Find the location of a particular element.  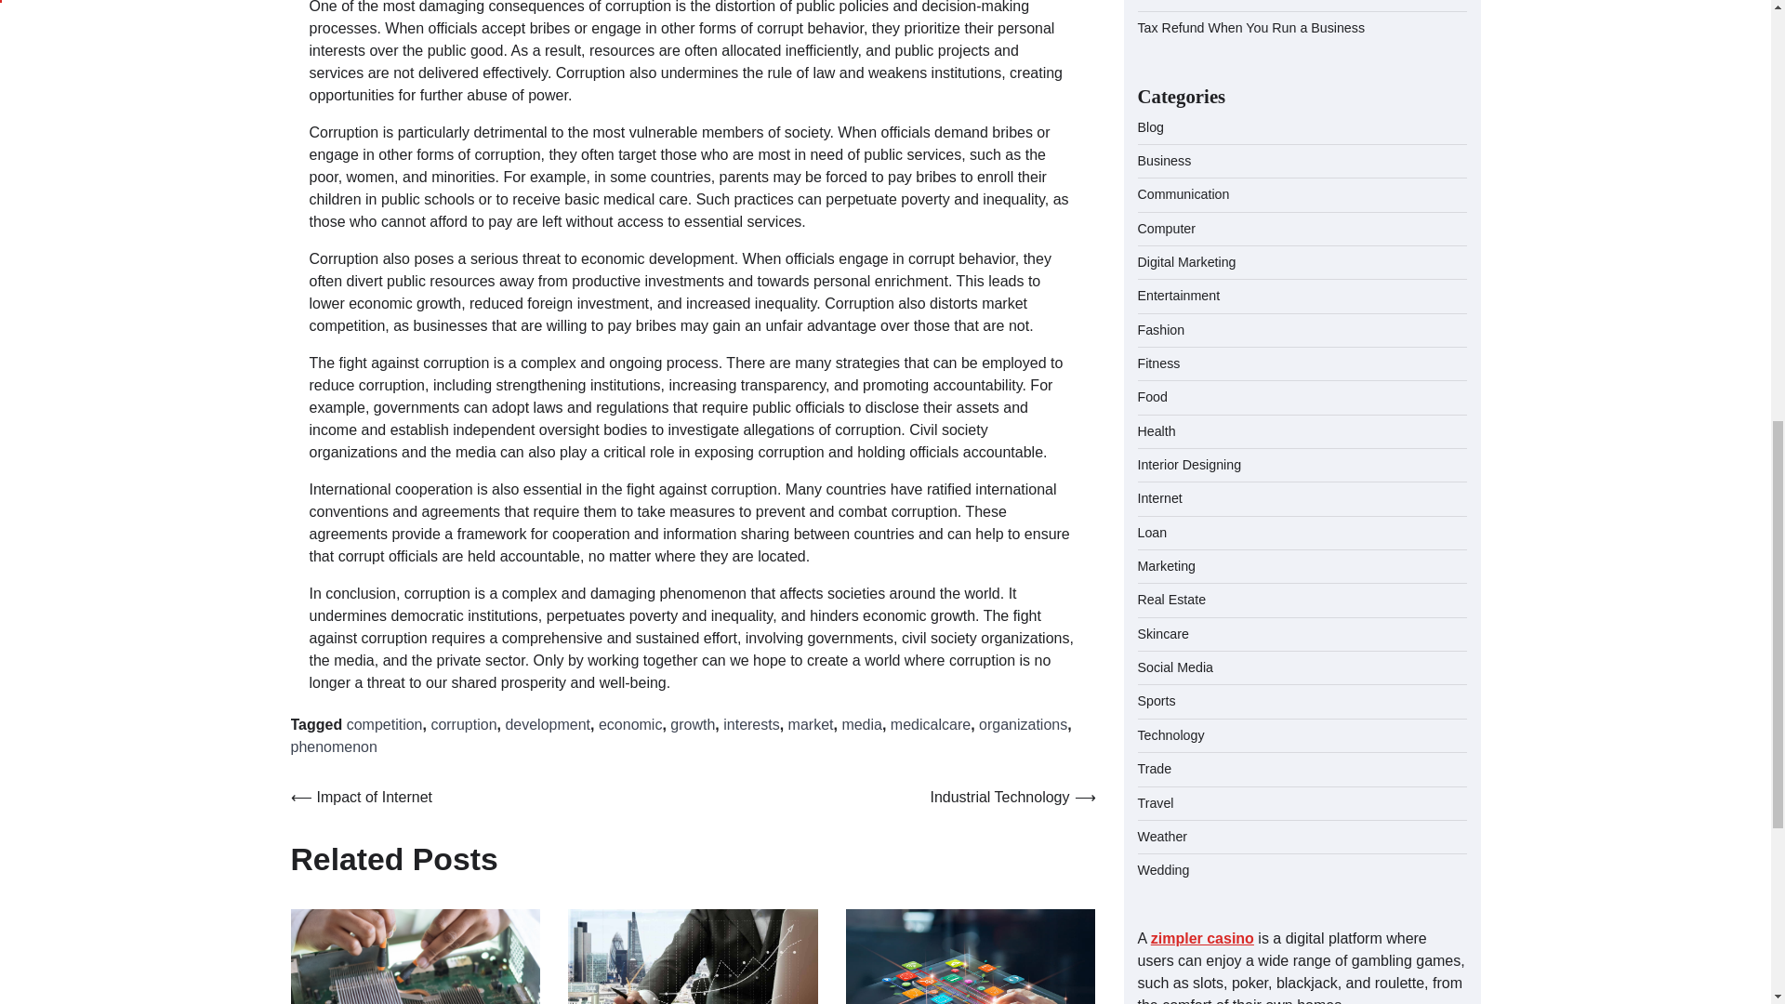

competition is located at coordinates (385, 725).